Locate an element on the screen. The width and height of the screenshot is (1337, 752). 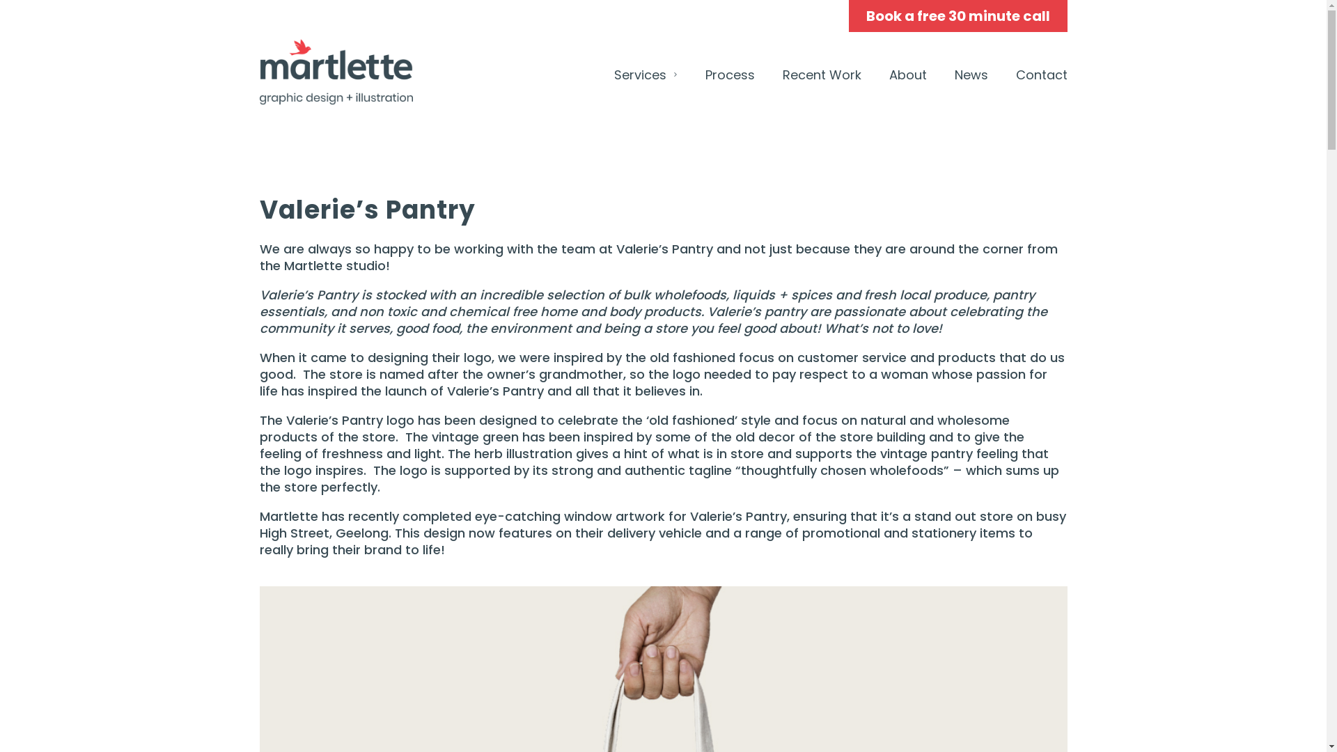
News is located at coordinates (971, 75).